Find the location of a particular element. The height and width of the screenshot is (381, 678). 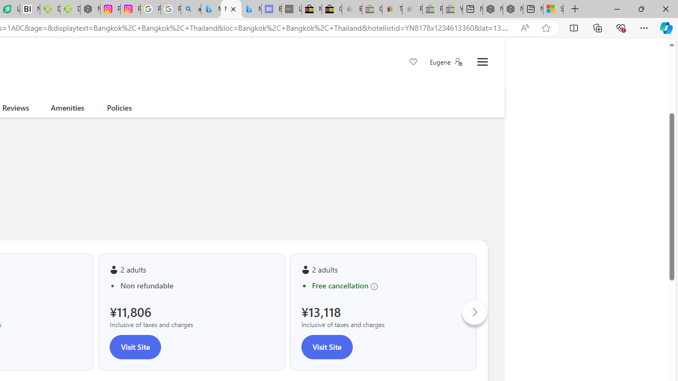

Eugene is located at coordinates (445, 62).